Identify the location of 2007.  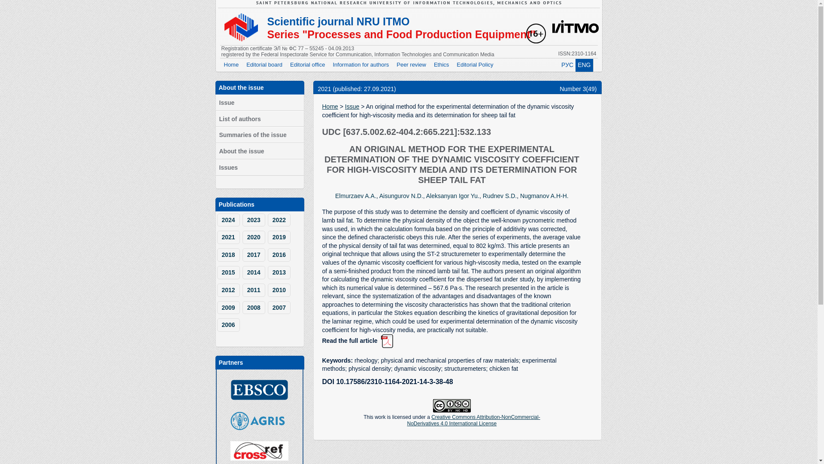
(279, 308).